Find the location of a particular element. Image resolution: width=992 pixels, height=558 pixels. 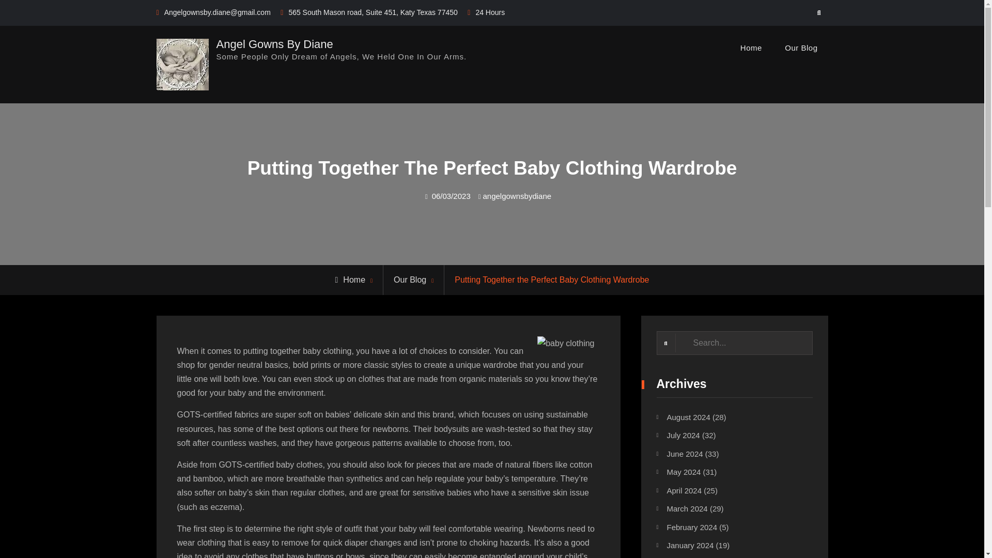

Angel Gowns By Diane is located at coordinates (274, 43).